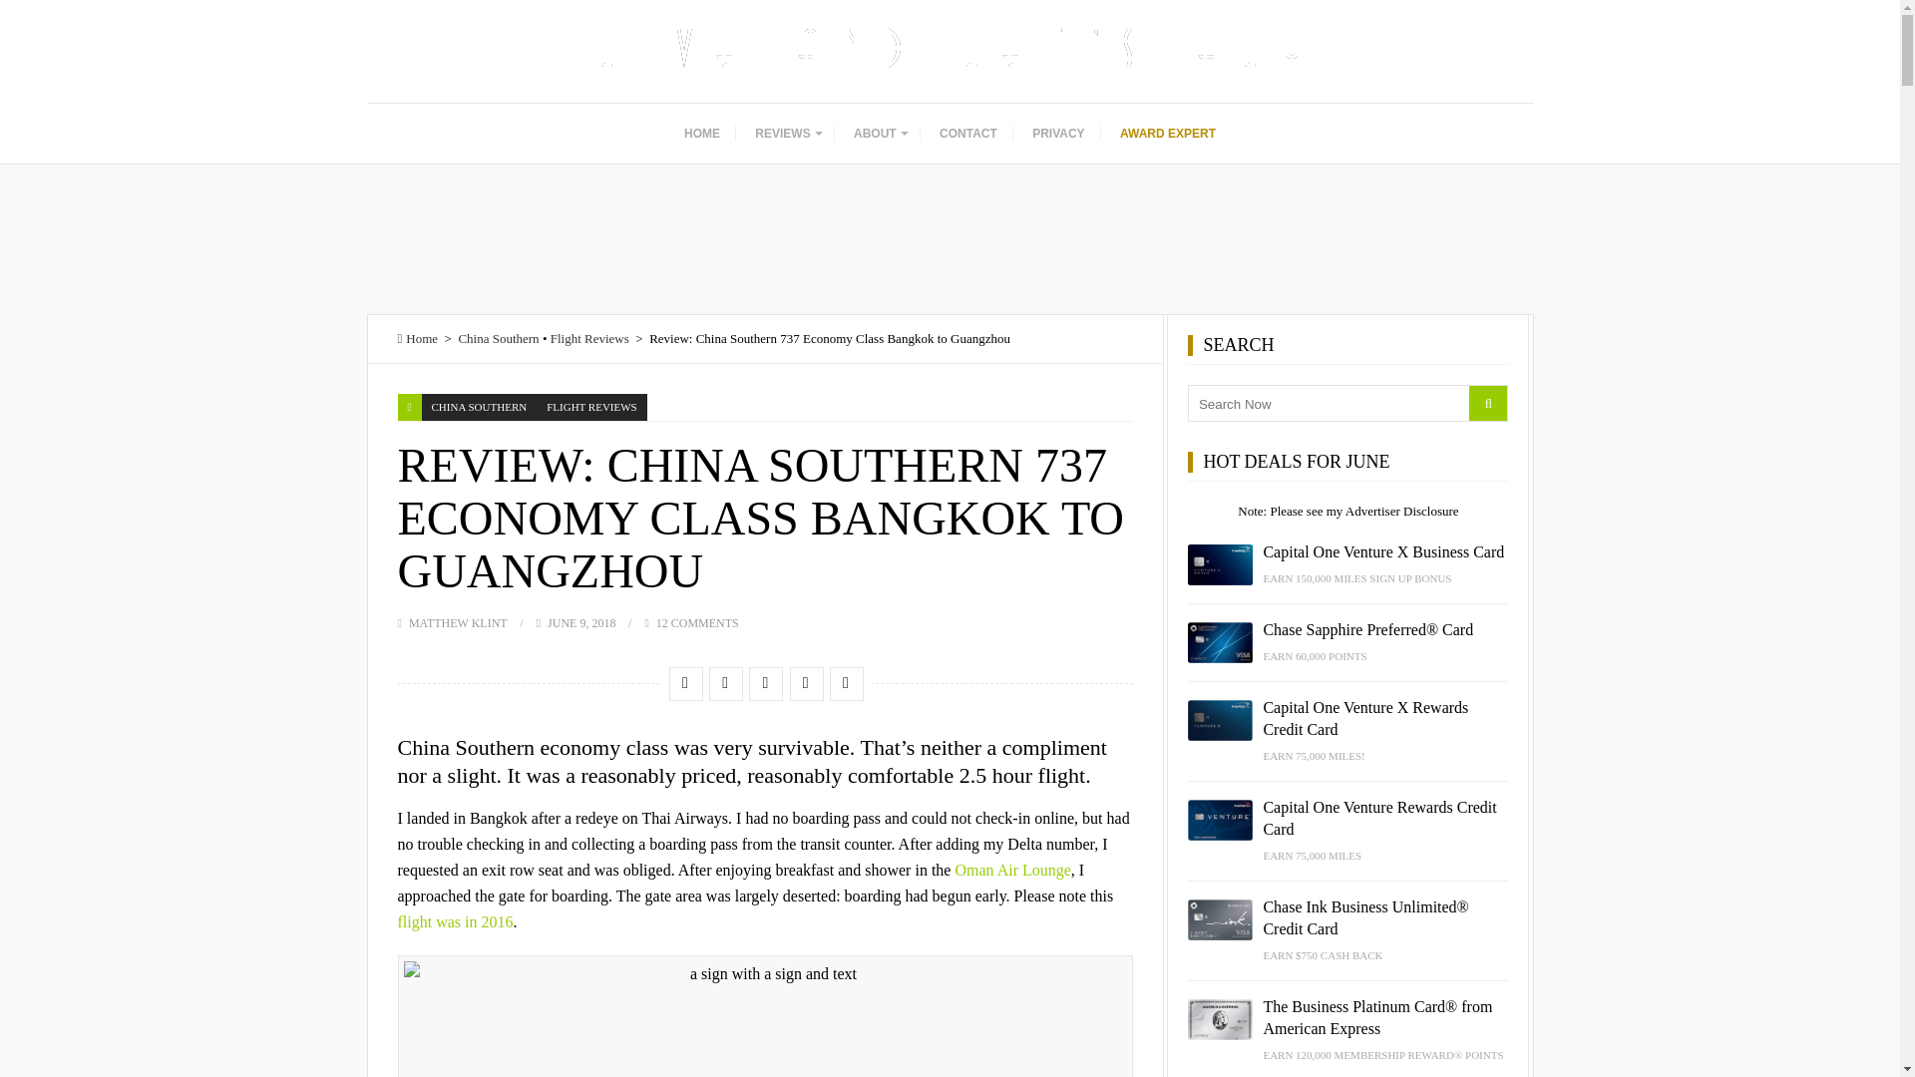  Describe the element at coordinates (455, 921) in the screenshot. I see `flight was in 2016` at that location.